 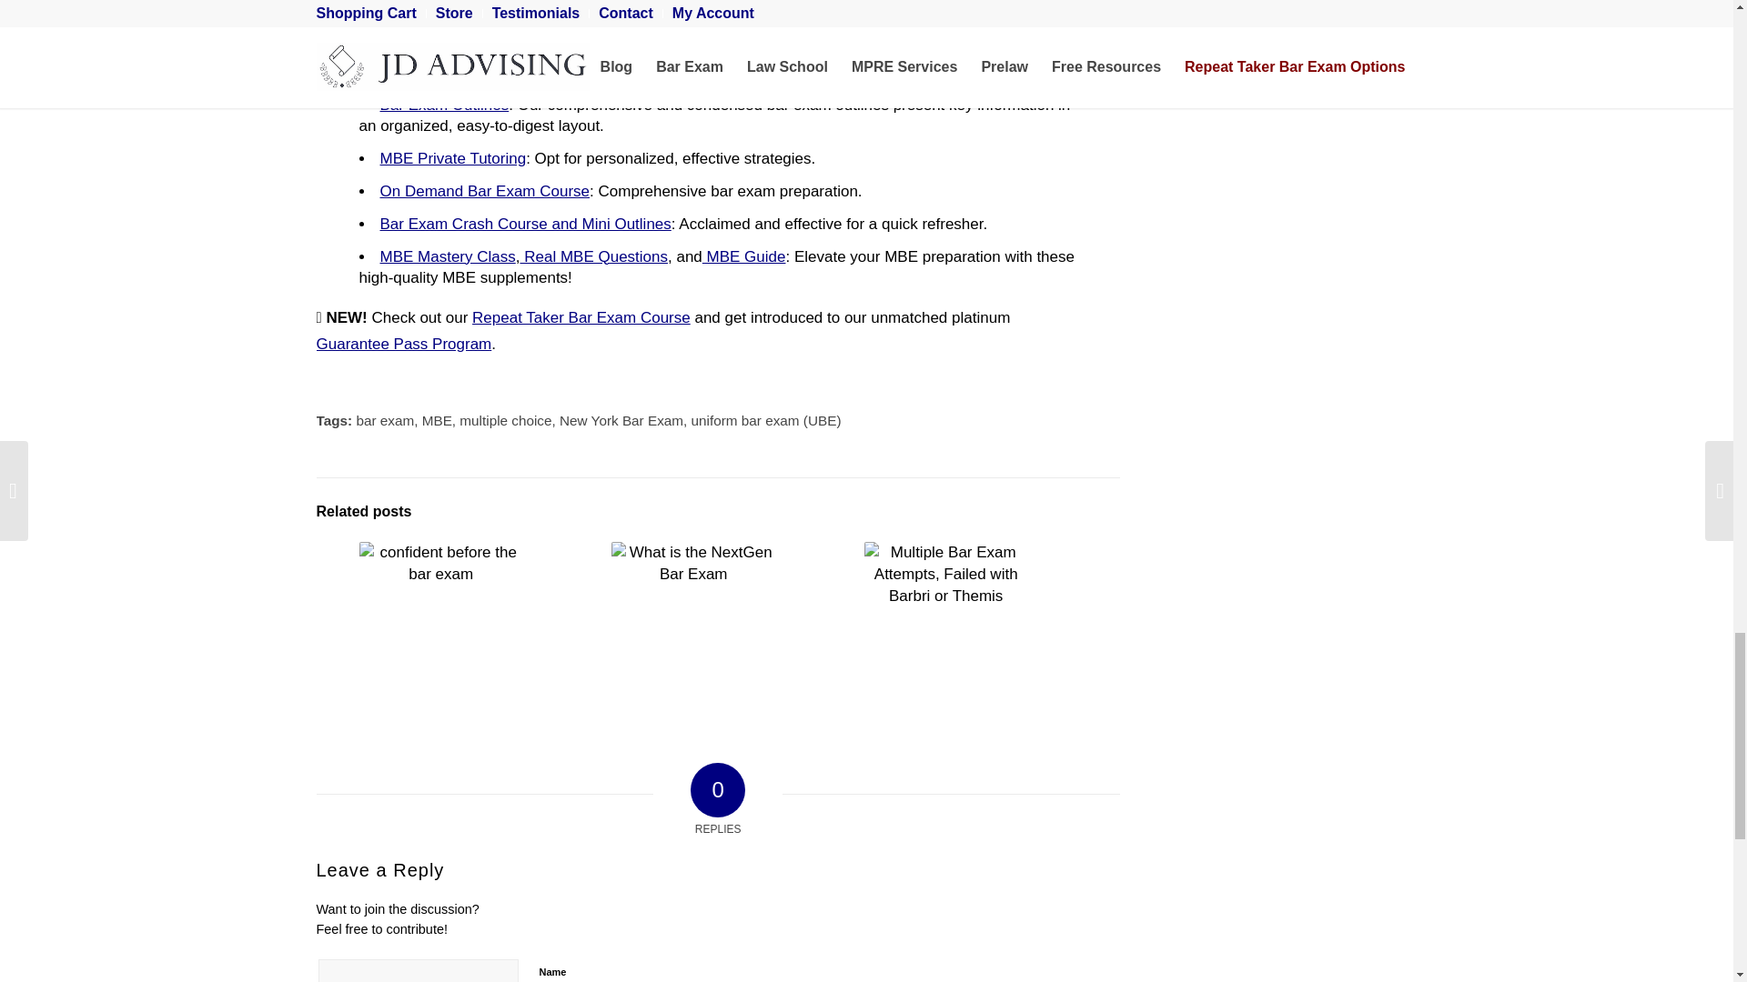 I want to click on confident before the bar exam, so click(x=440, y=624).